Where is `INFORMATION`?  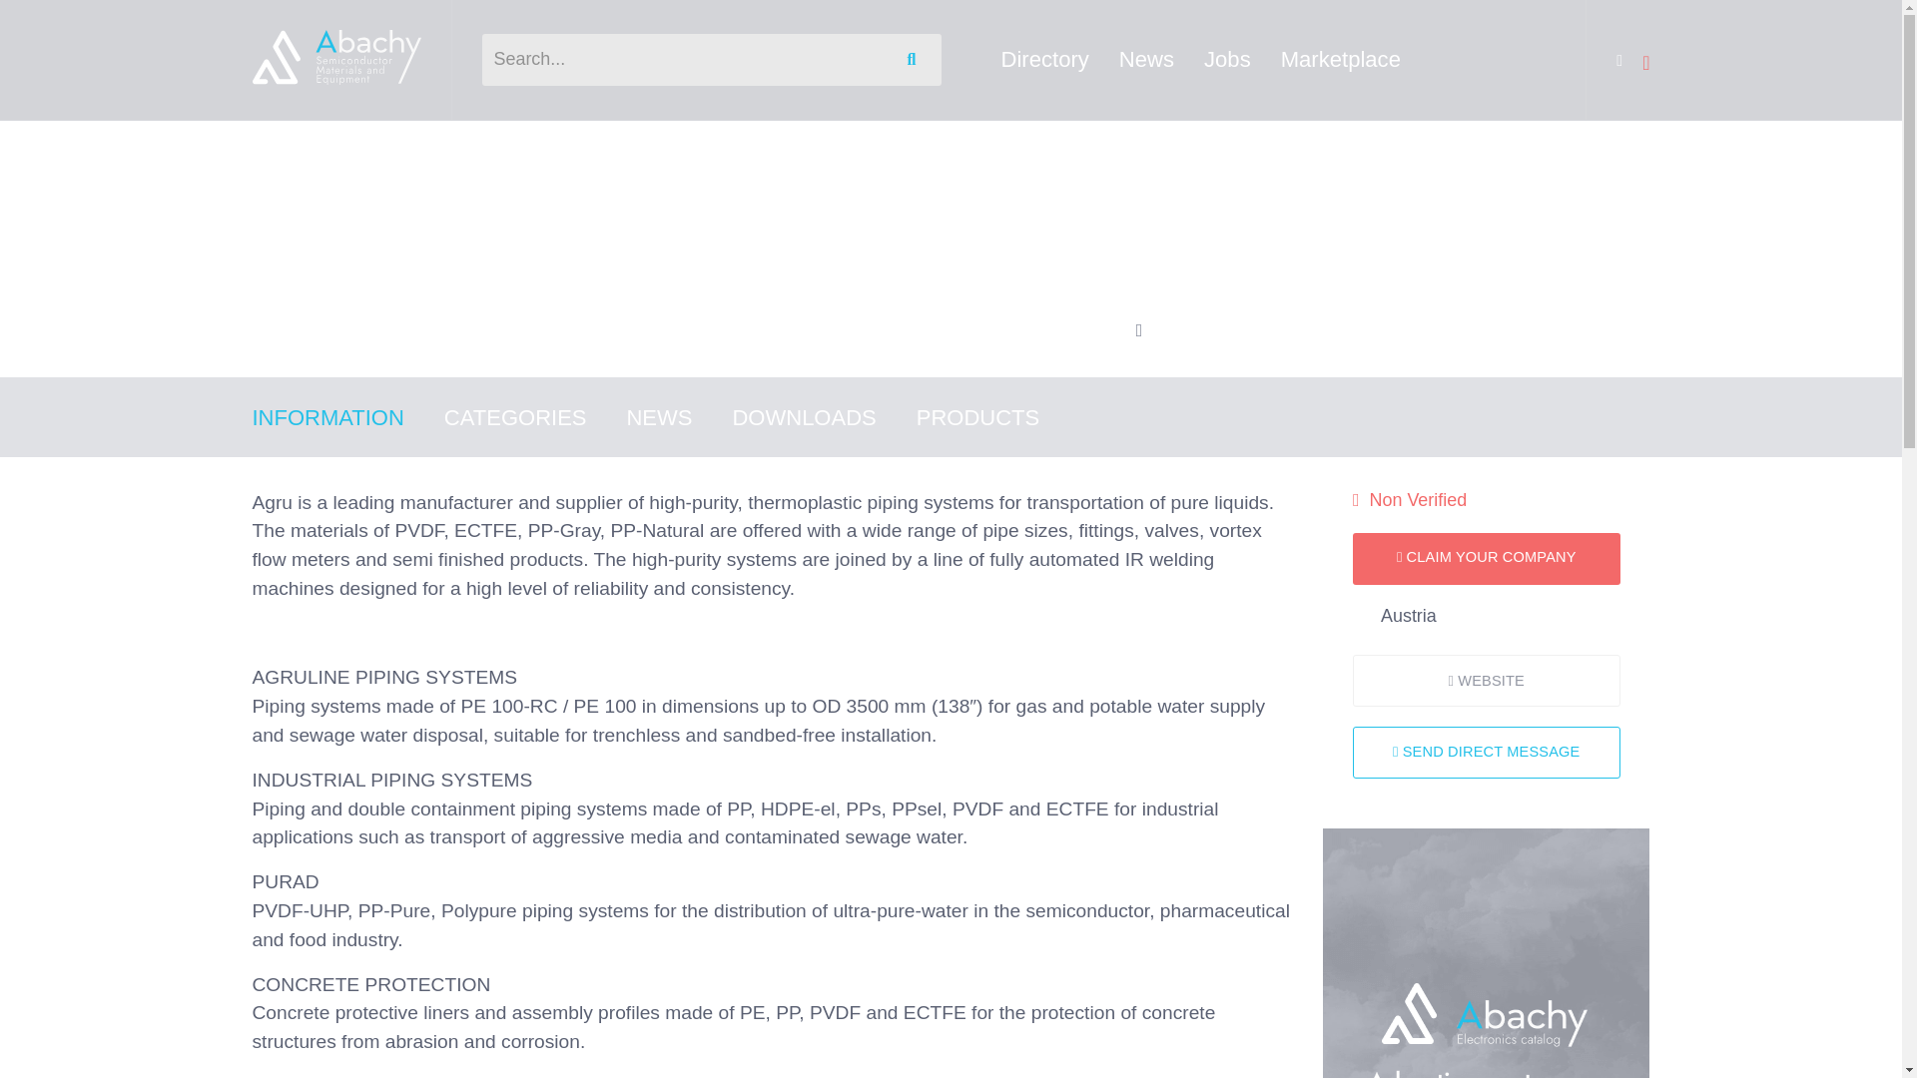 INFORMATION is located at coordinates (346, 417).